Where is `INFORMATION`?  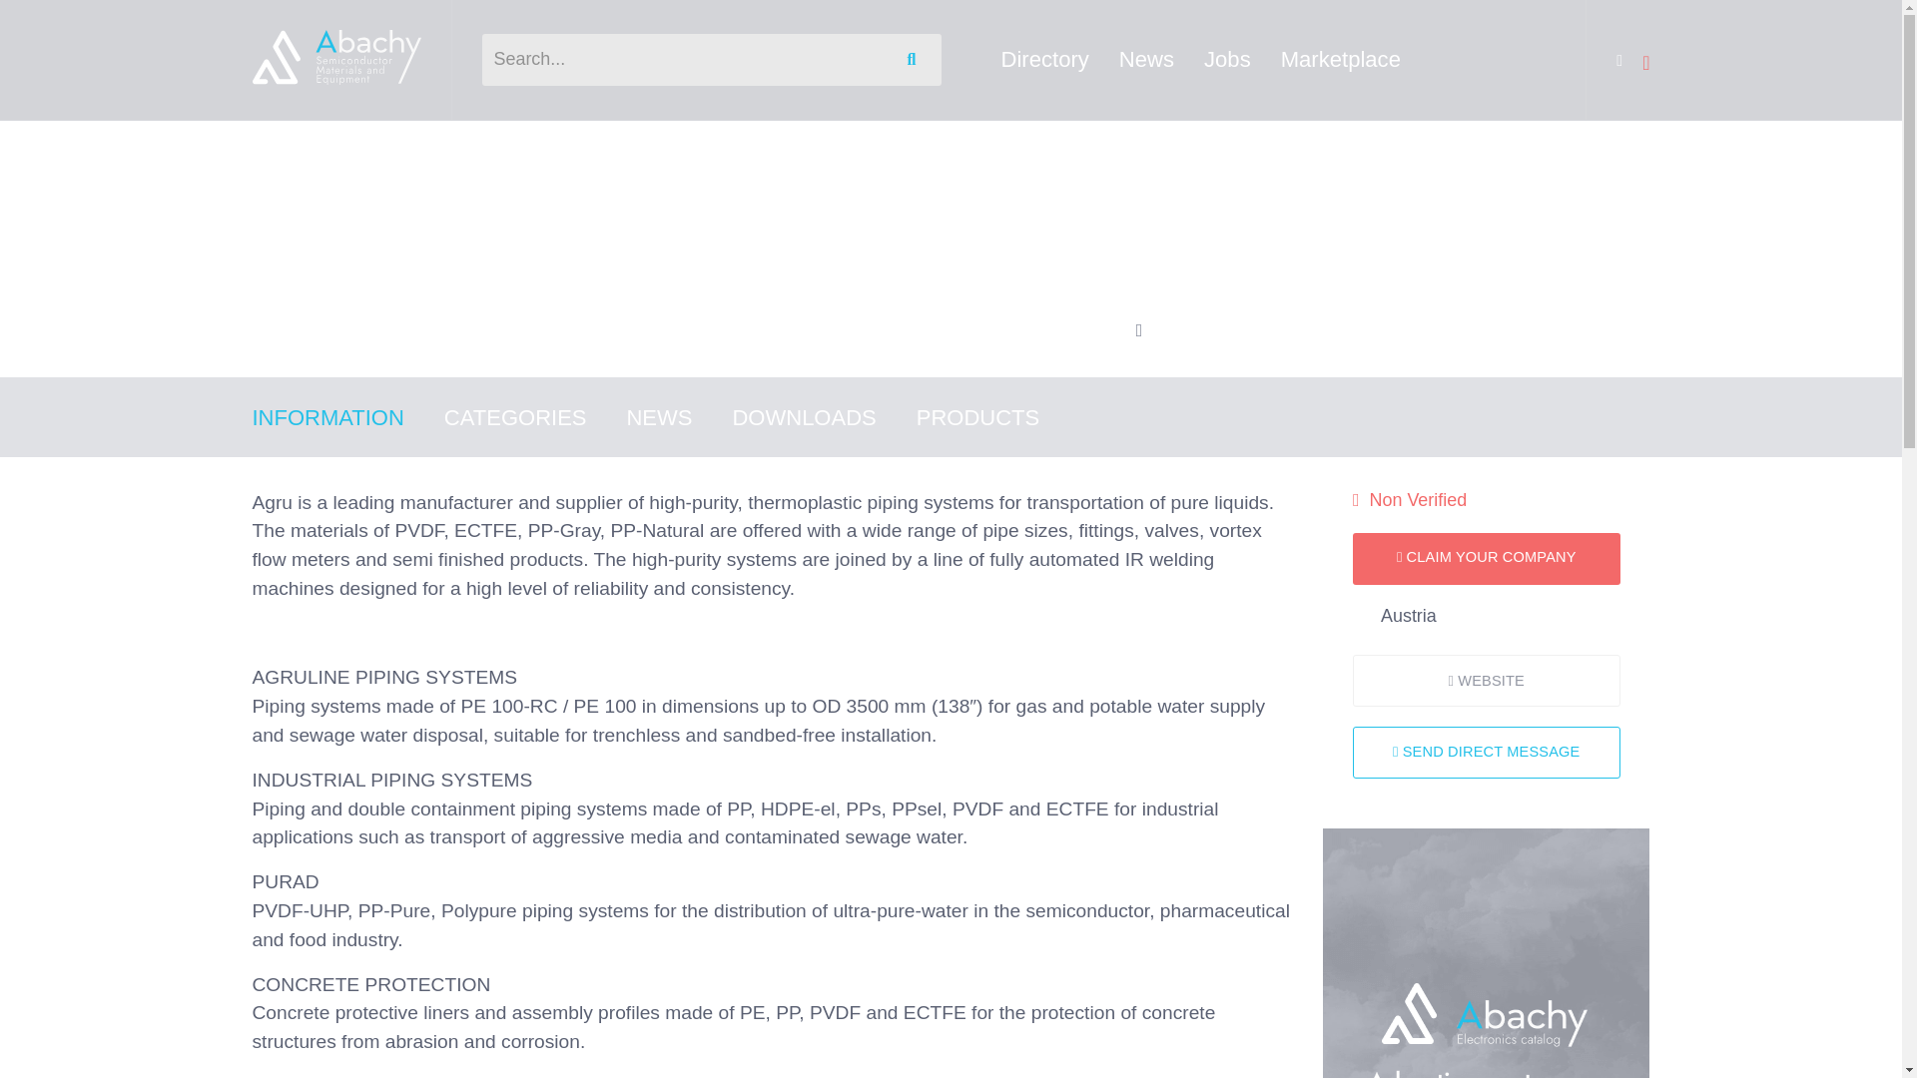 INFORMATION is located at coordinates (346, 417).